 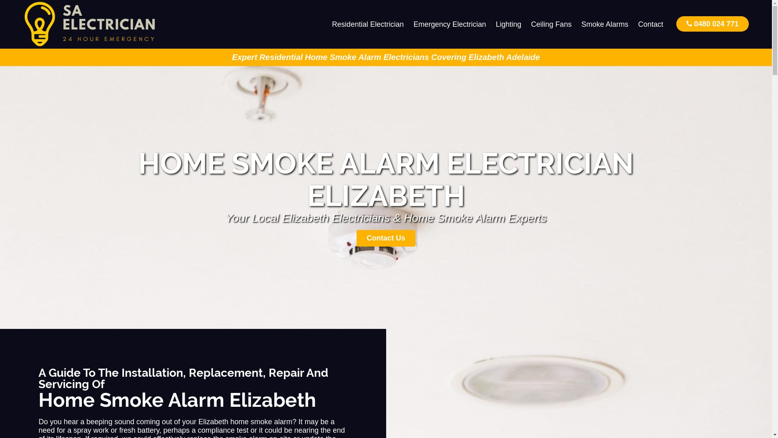 I want to click on Lighting, so click(x=509, y=24).